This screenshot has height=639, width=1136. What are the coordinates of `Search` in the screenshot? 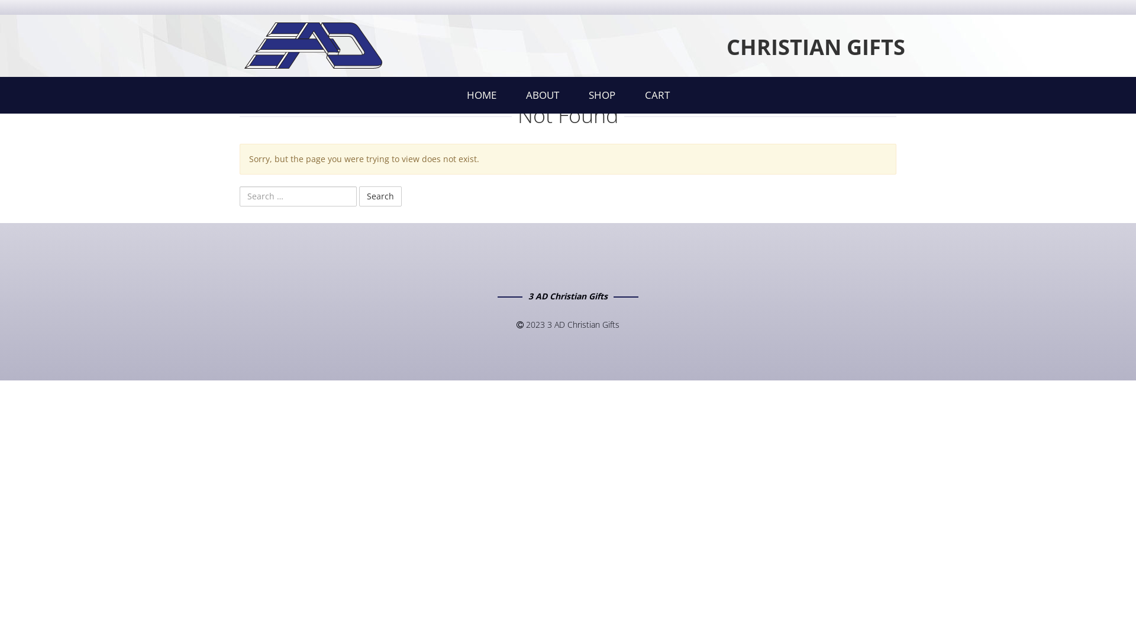 It's located at (380, 196).